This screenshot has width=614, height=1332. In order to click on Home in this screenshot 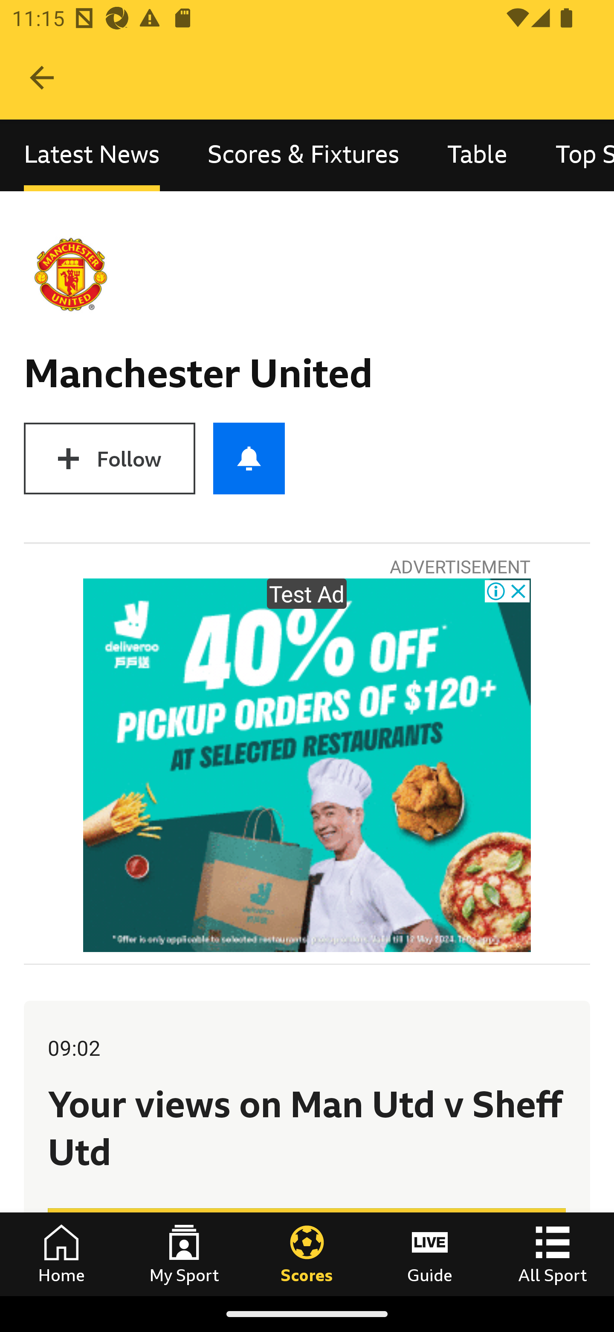, I will do `click(61, 1254)`.